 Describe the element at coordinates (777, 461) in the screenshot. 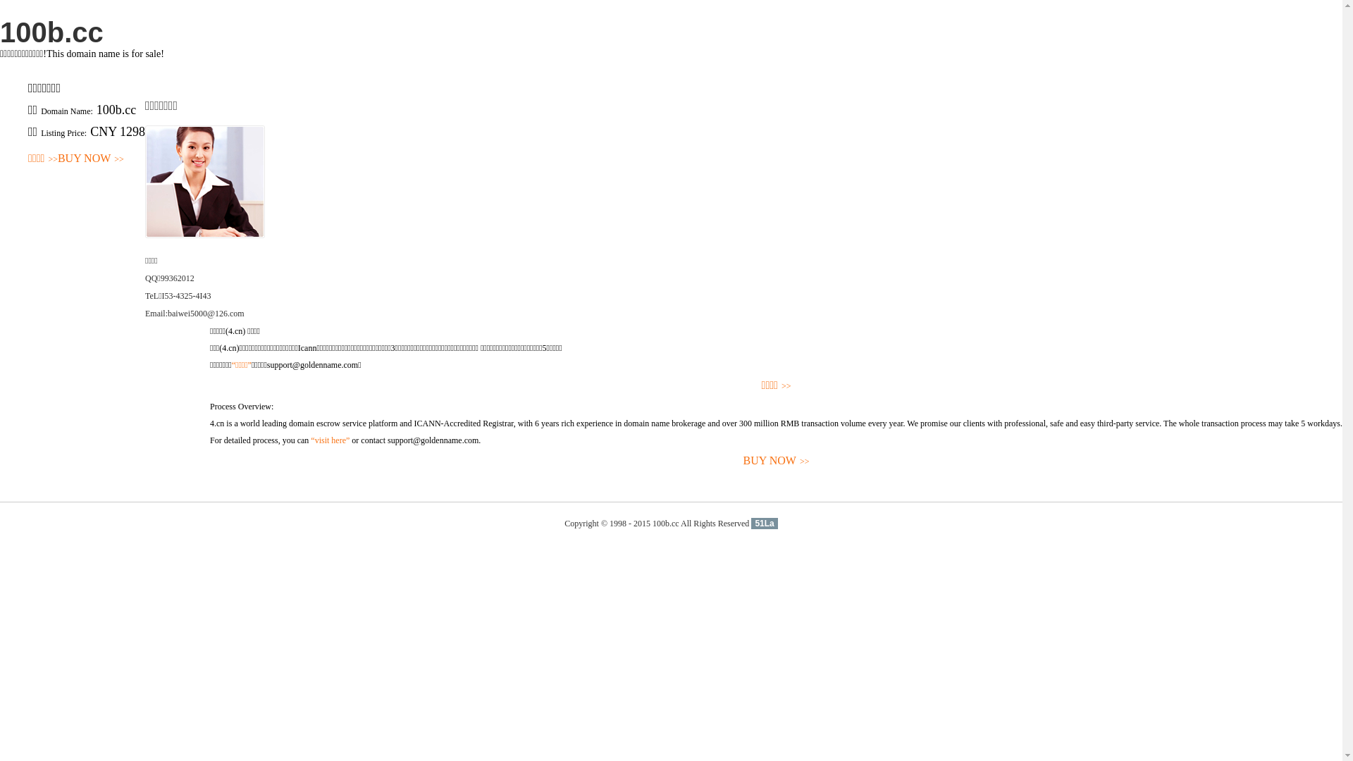

I see `BUY NOW>>` at that location.